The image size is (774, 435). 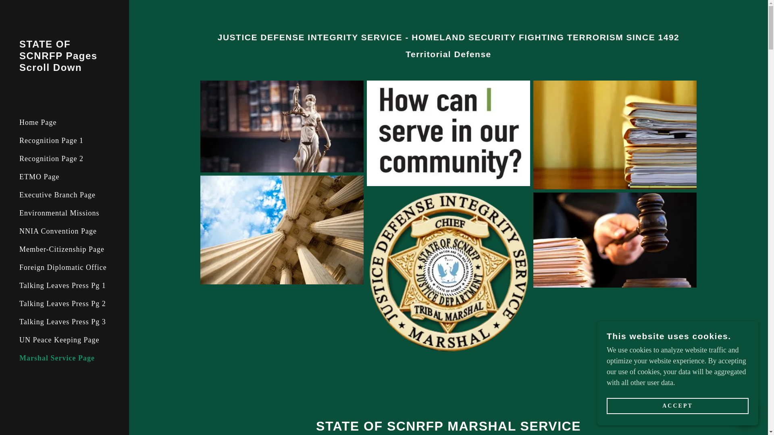 I want to click on Recognition Page 2, so click(x=52, y=159).